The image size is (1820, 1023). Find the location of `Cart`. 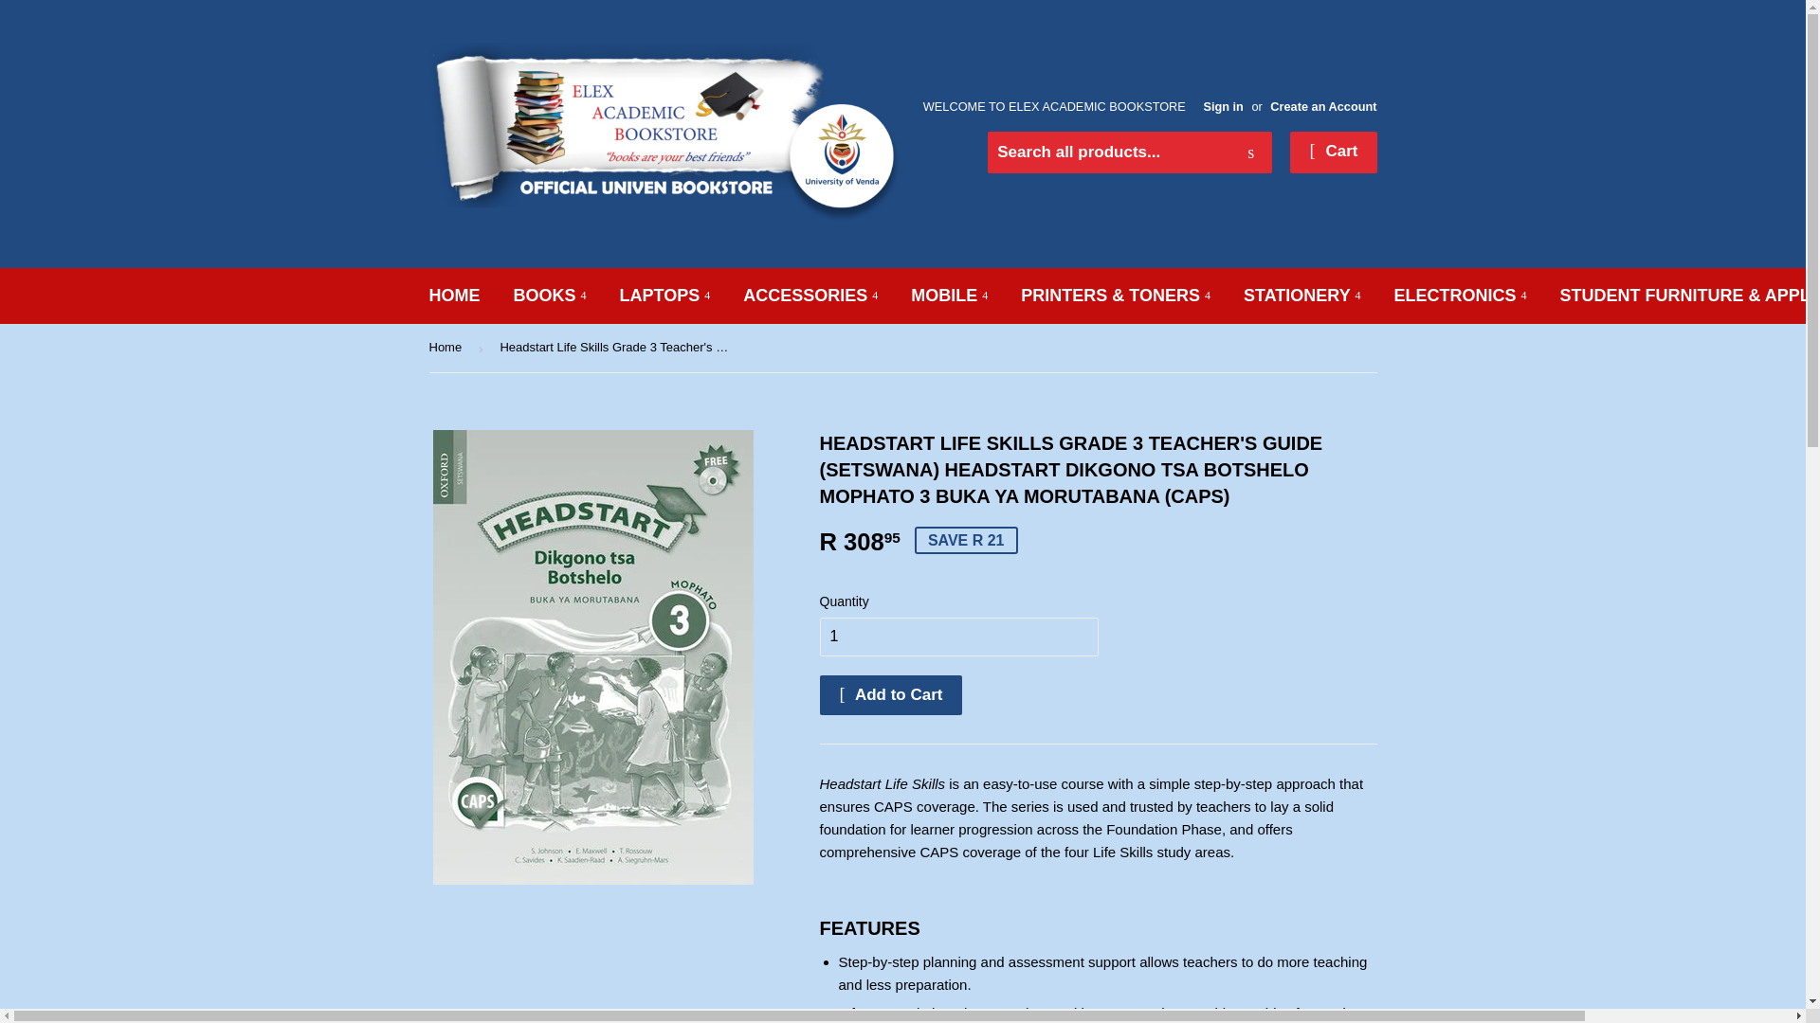

Cart is located at coordinates (1333, 152).